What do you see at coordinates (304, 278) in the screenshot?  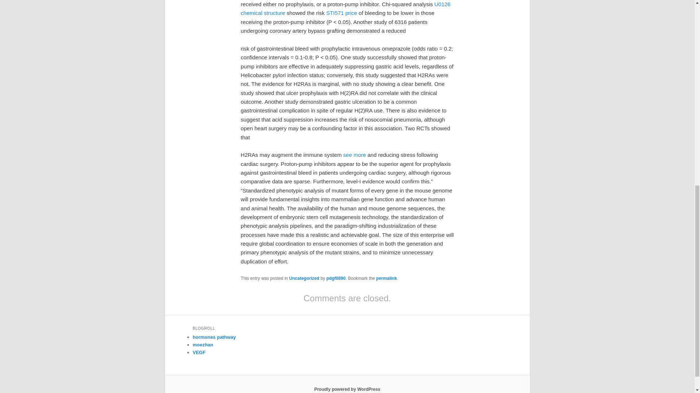 I see `Uncategorized` at bounding box center [304, 278].